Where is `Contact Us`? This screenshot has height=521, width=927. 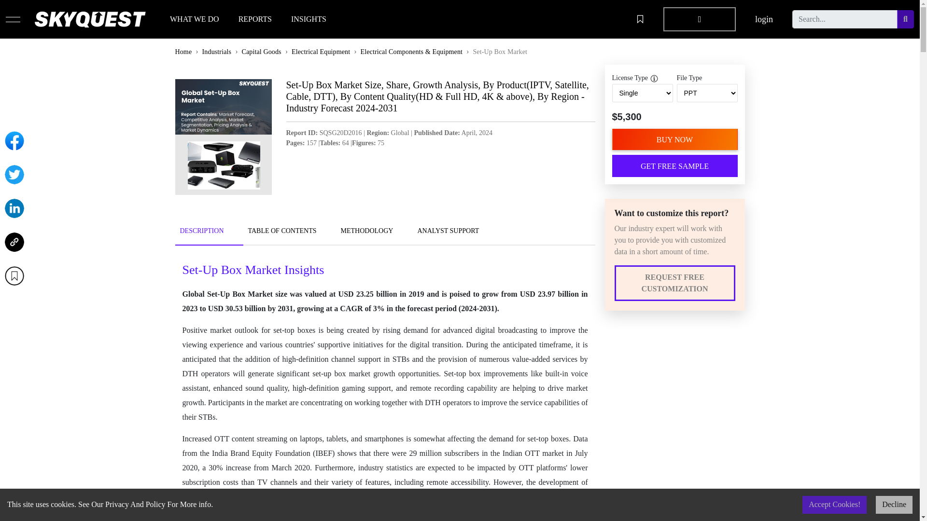 Contact Us is located at coordinates (204, 410).